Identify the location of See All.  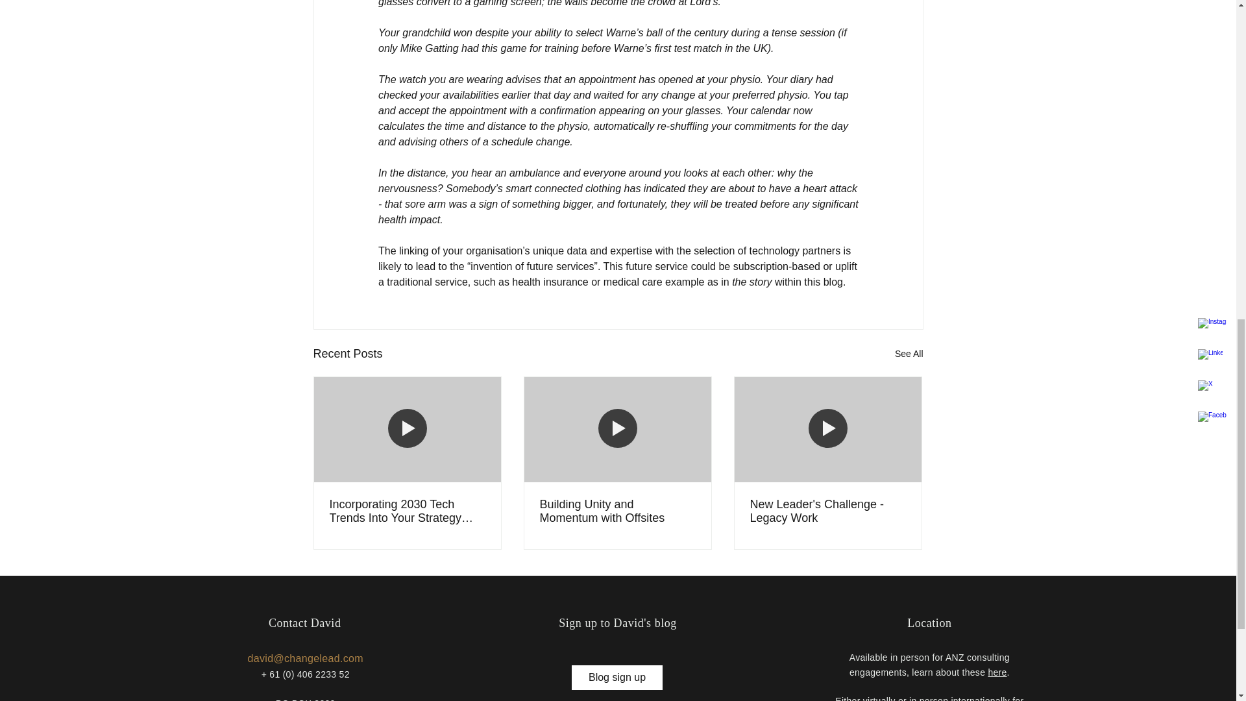
(909, 354).